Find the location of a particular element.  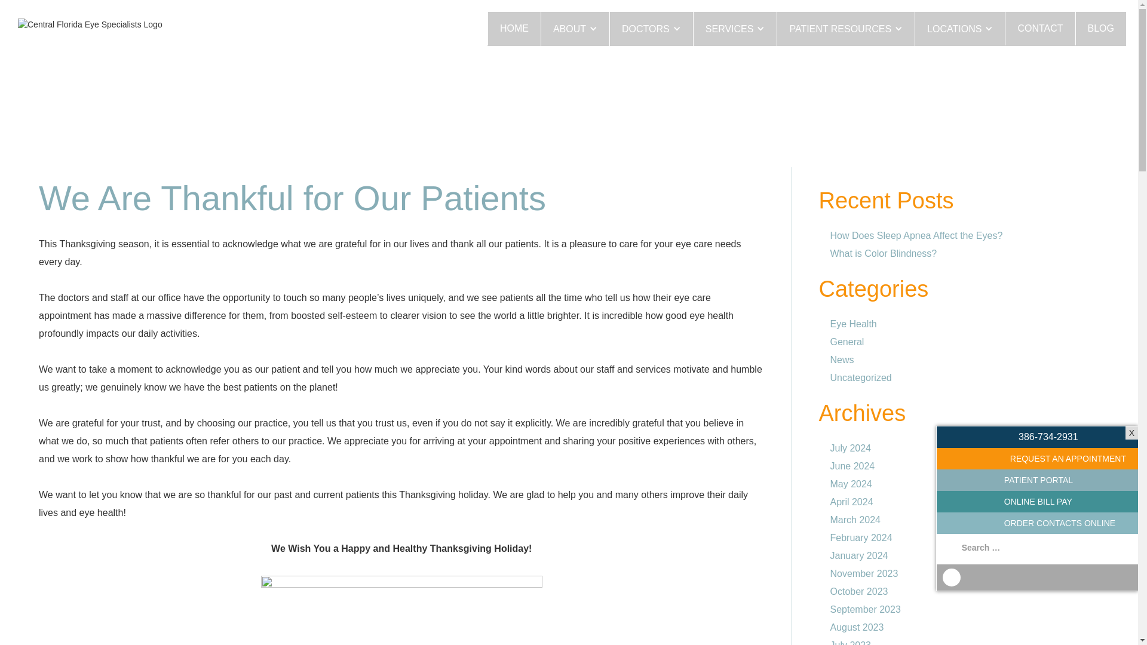

Services is located at coordinates (735, 29).